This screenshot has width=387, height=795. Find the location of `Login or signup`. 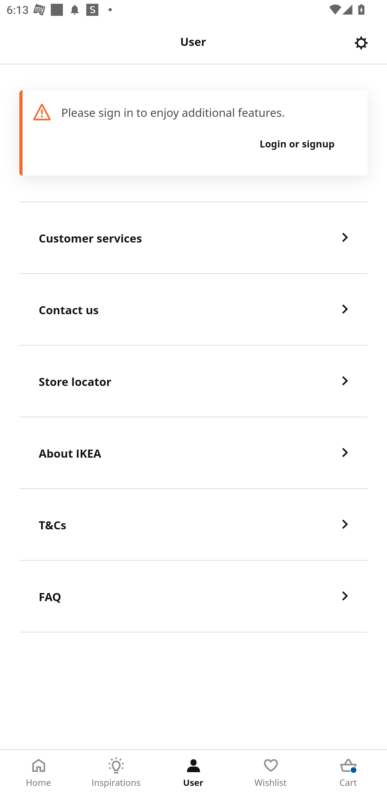

Login or signup is located at coordinates (297, 143).